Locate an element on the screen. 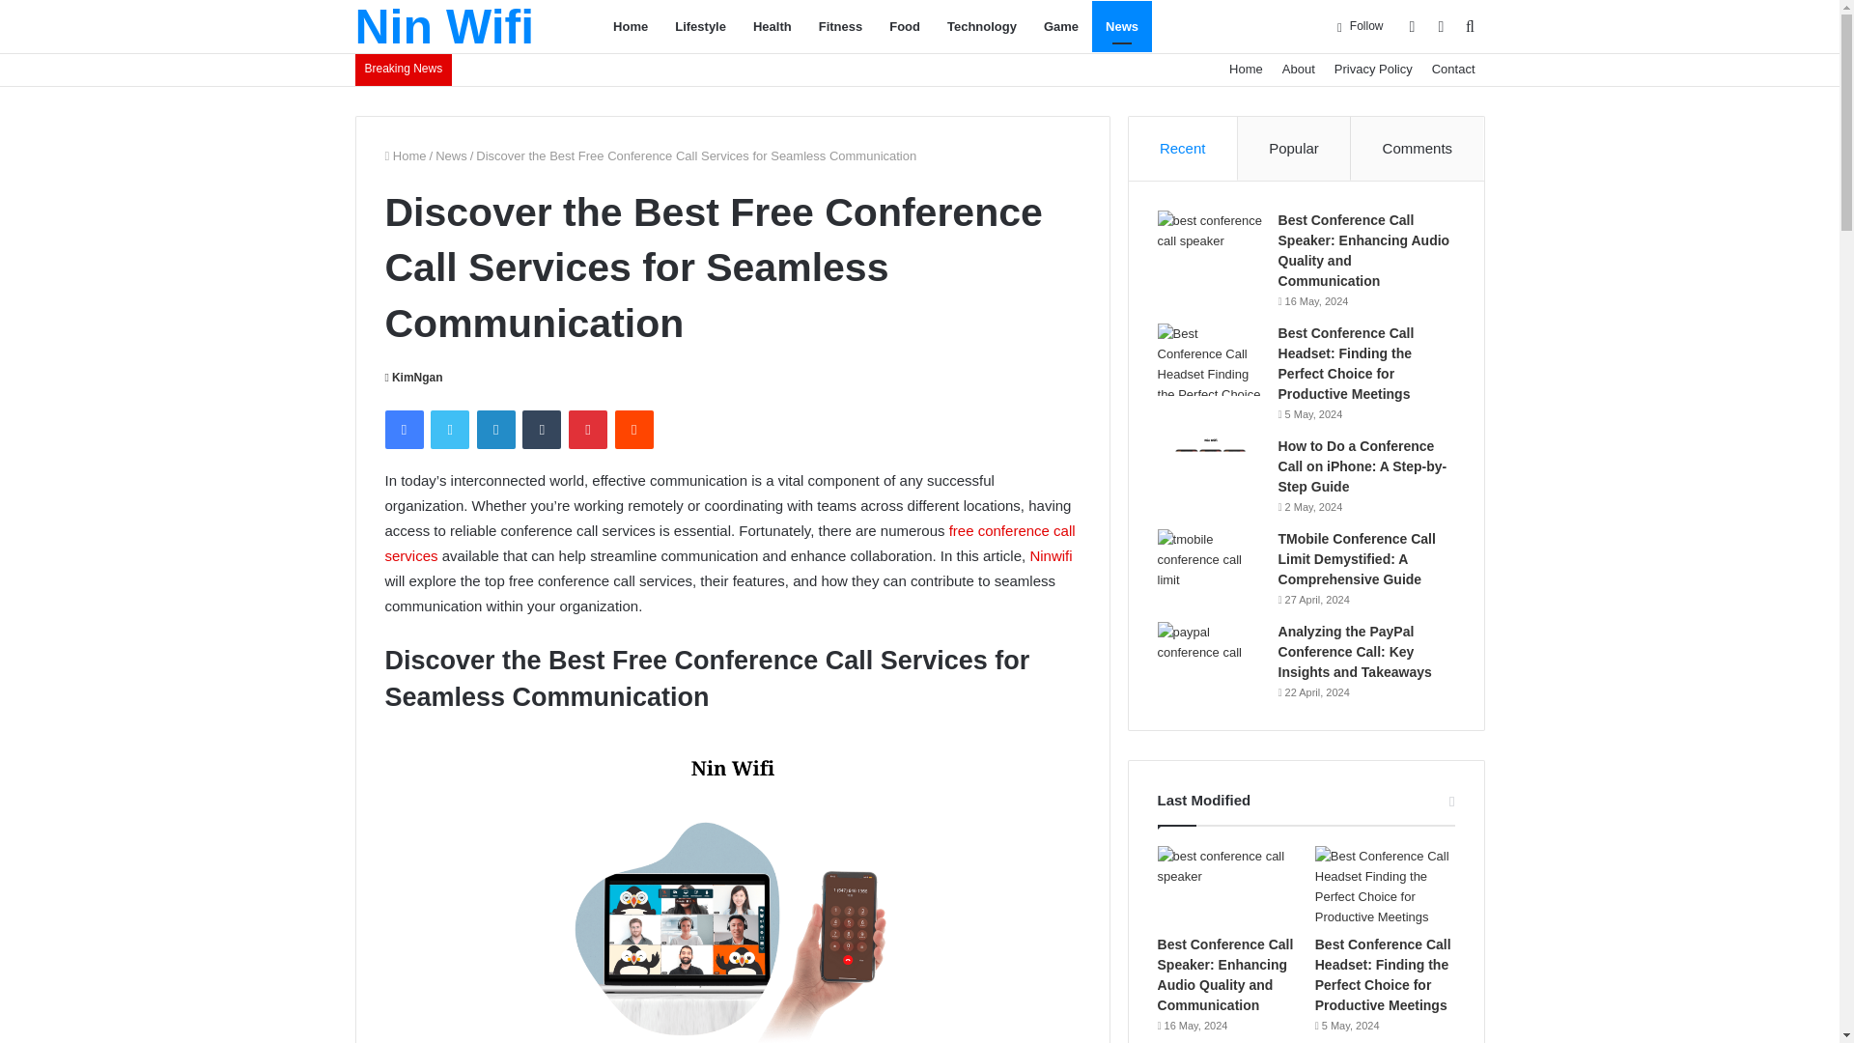 The width and height of the screenshot is (1854, 1043). News is located at coordinates (451, 155).